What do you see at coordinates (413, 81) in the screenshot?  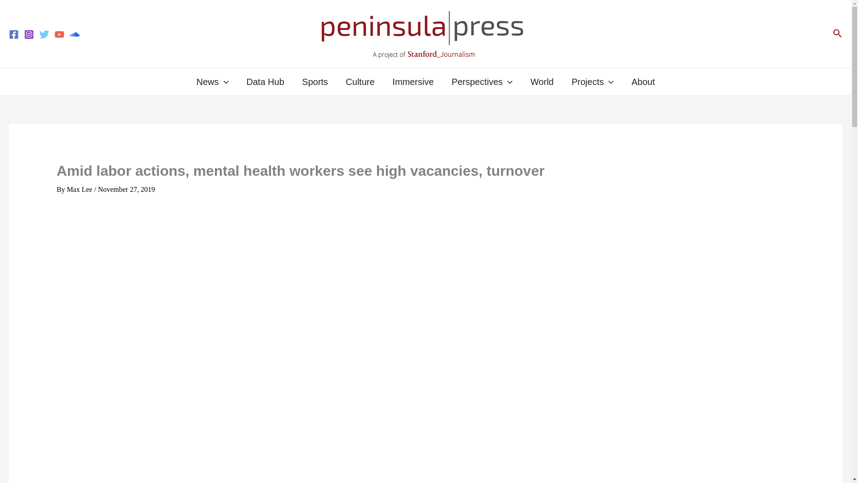 I see `Immersive` at bounding box center [413, 81].